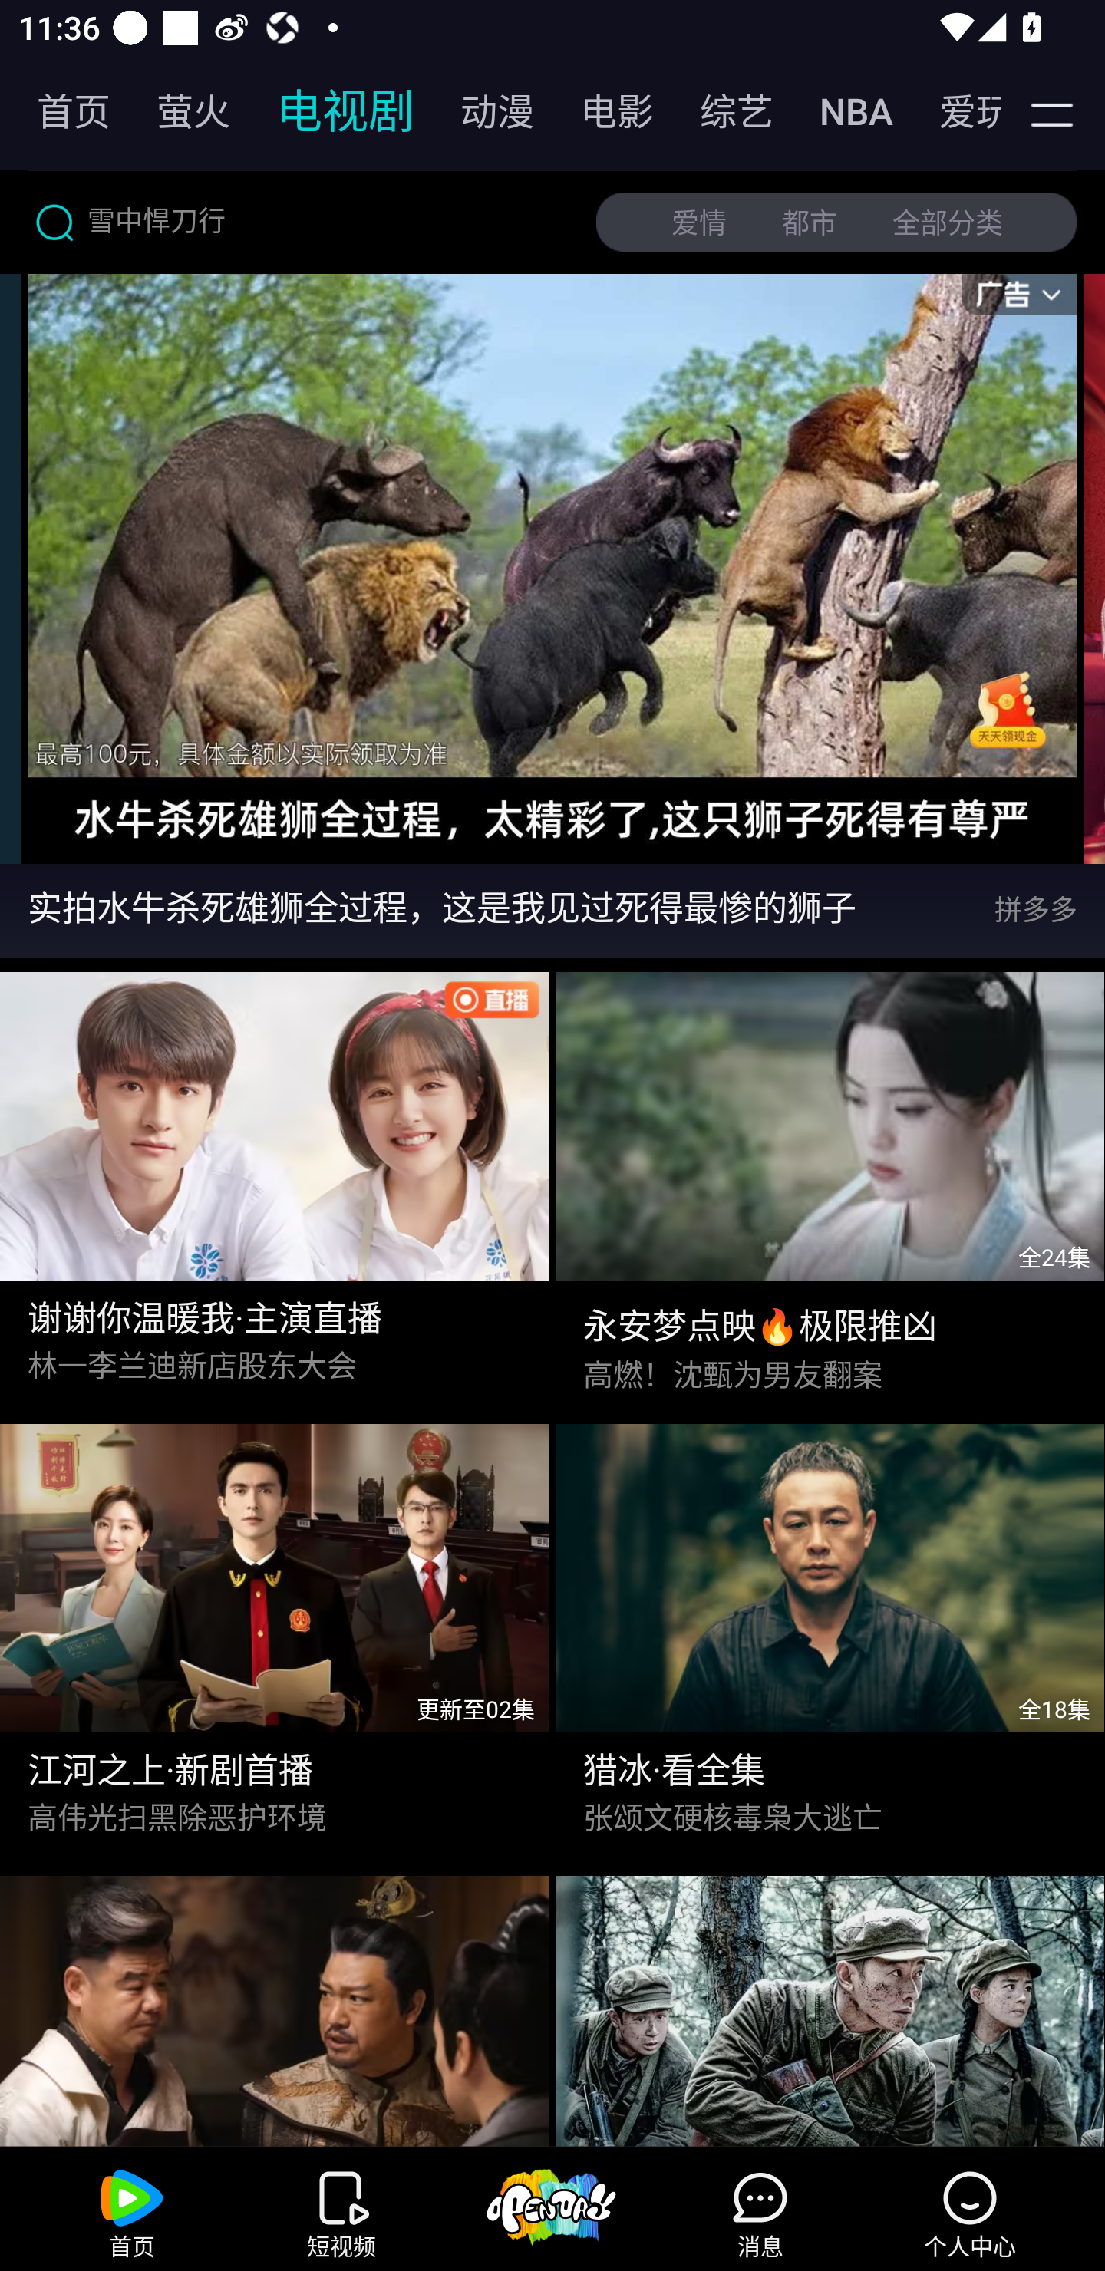 Image resolution: width=1105 pixels, height=2271 pixels. I want to click on 萤火, so click(180, 112).